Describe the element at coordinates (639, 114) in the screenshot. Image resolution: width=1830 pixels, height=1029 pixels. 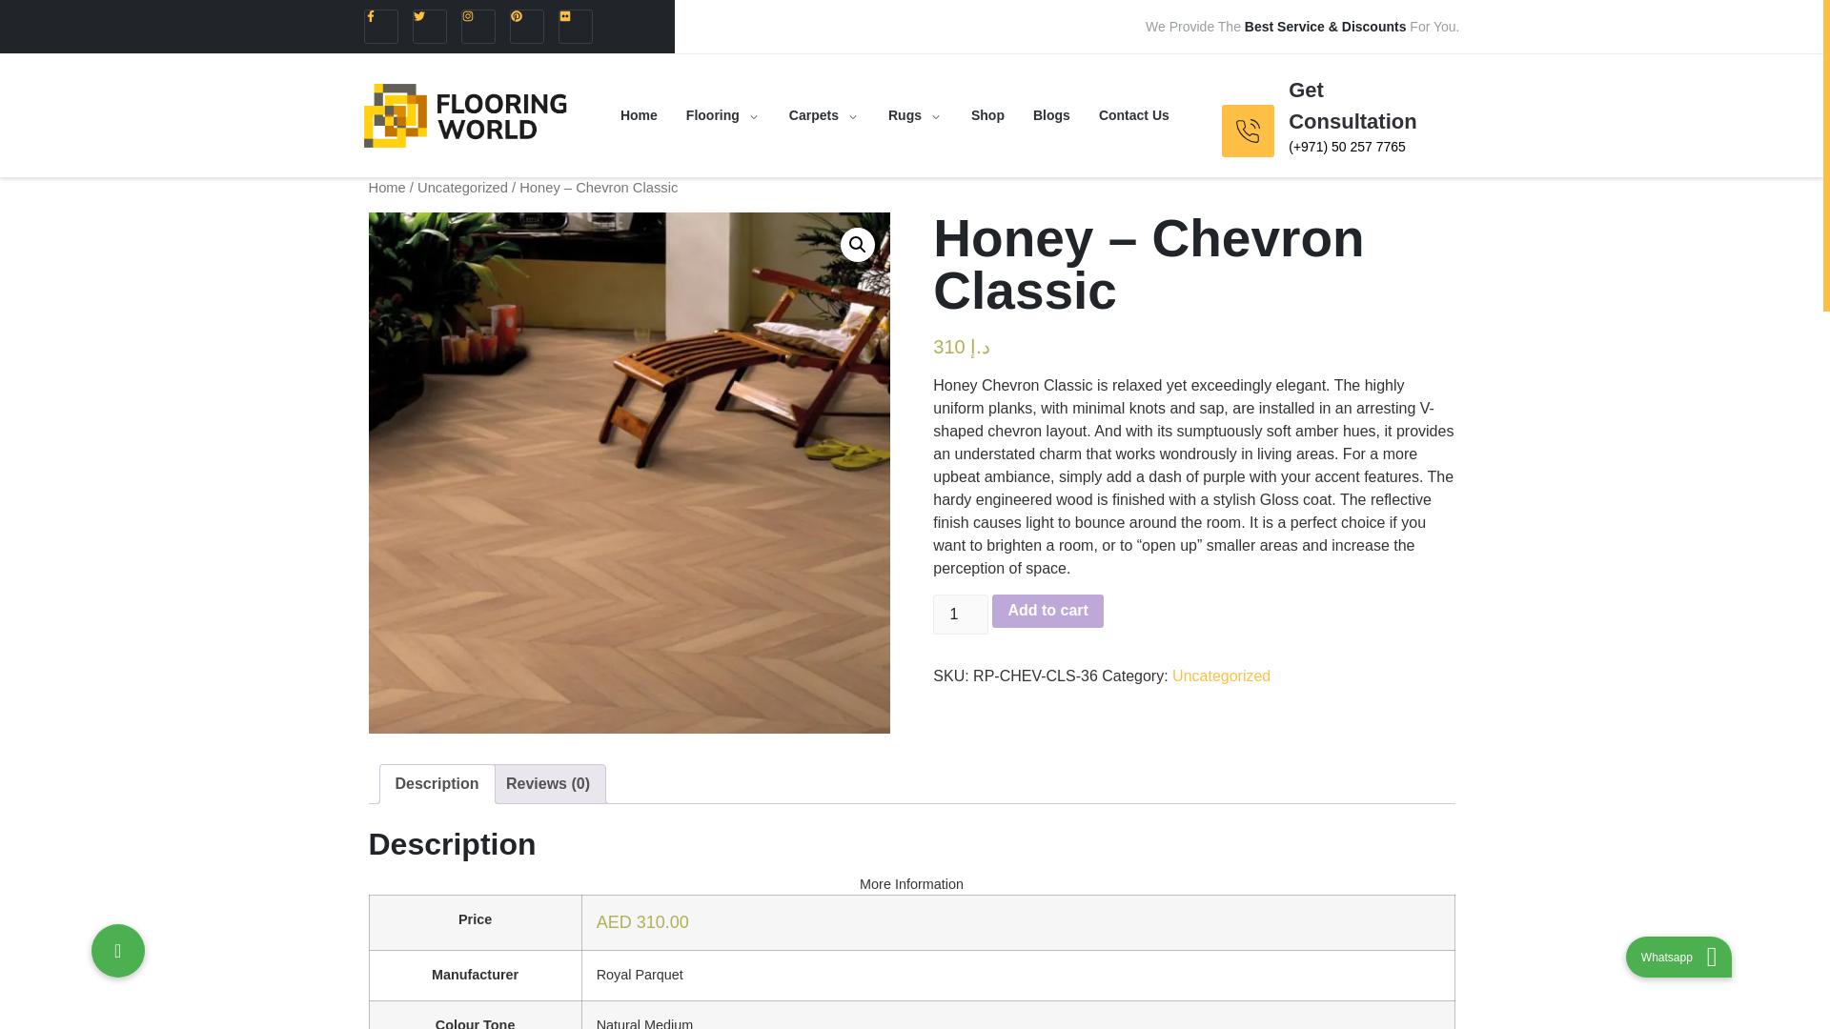
I see `Home` at that location.